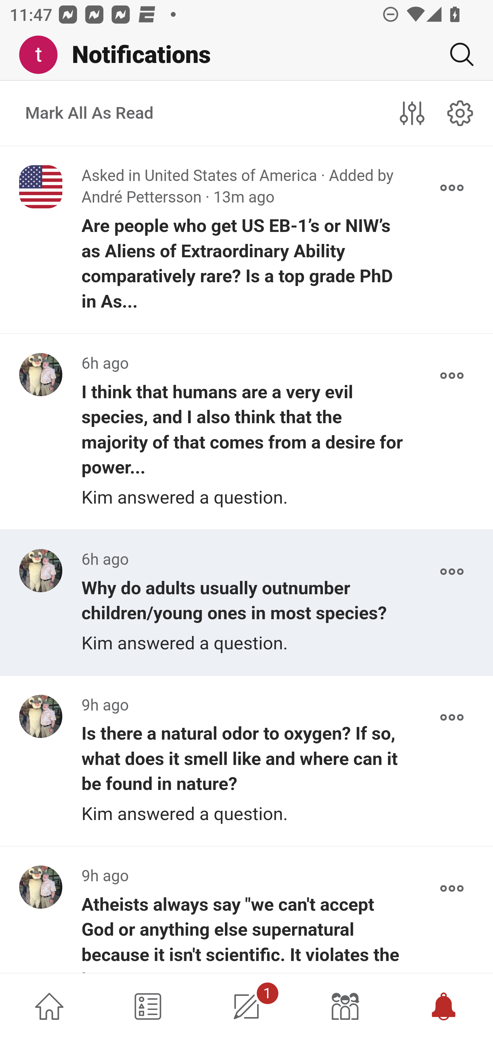  What do you see at coordinates (90, 114) in the screenshot?
I see `Mark All As Read` at bounding box center [90, 114].